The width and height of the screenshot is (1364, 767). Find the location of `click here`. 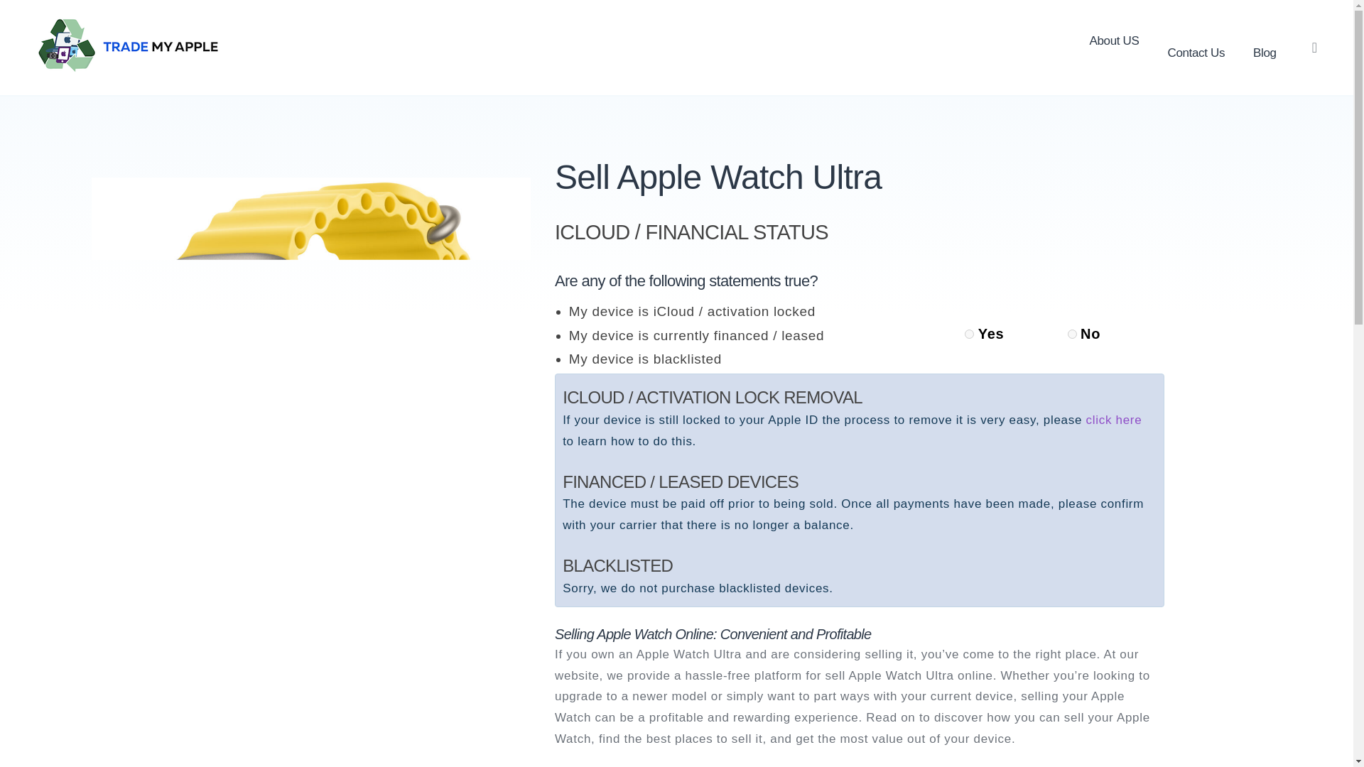

click here is located at coordinates (1114, 420).